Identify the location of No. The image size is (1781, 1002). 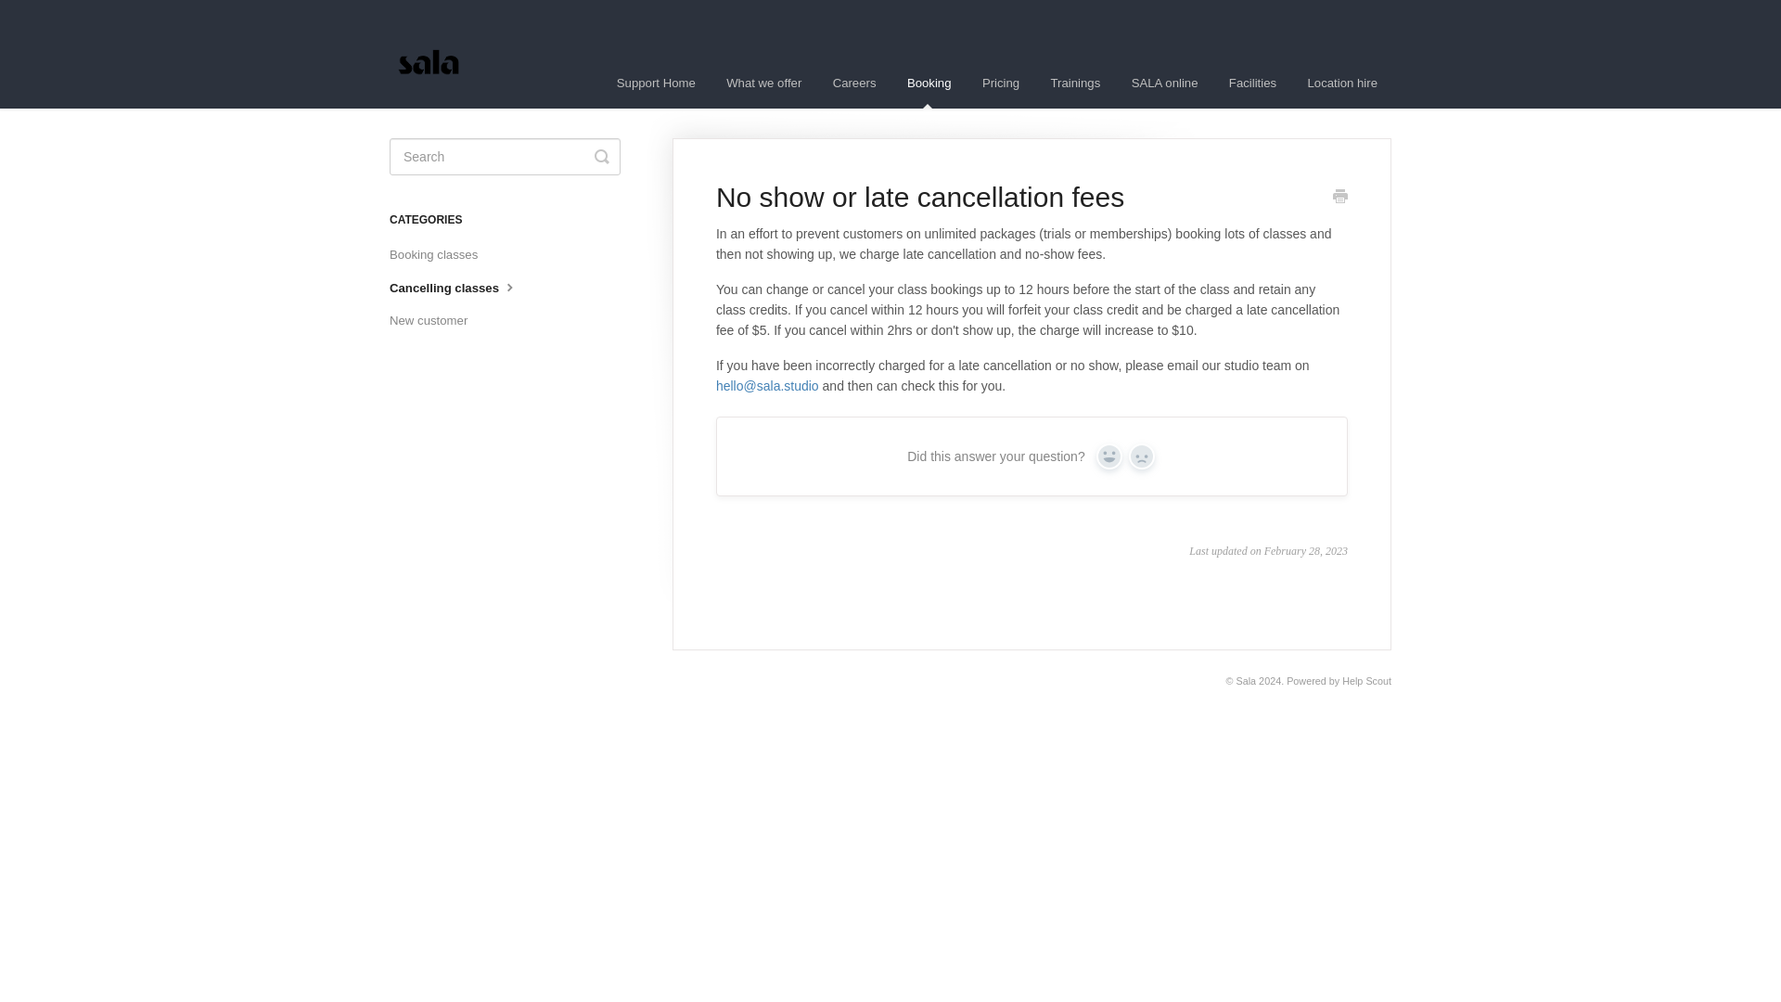
(1141, 456).